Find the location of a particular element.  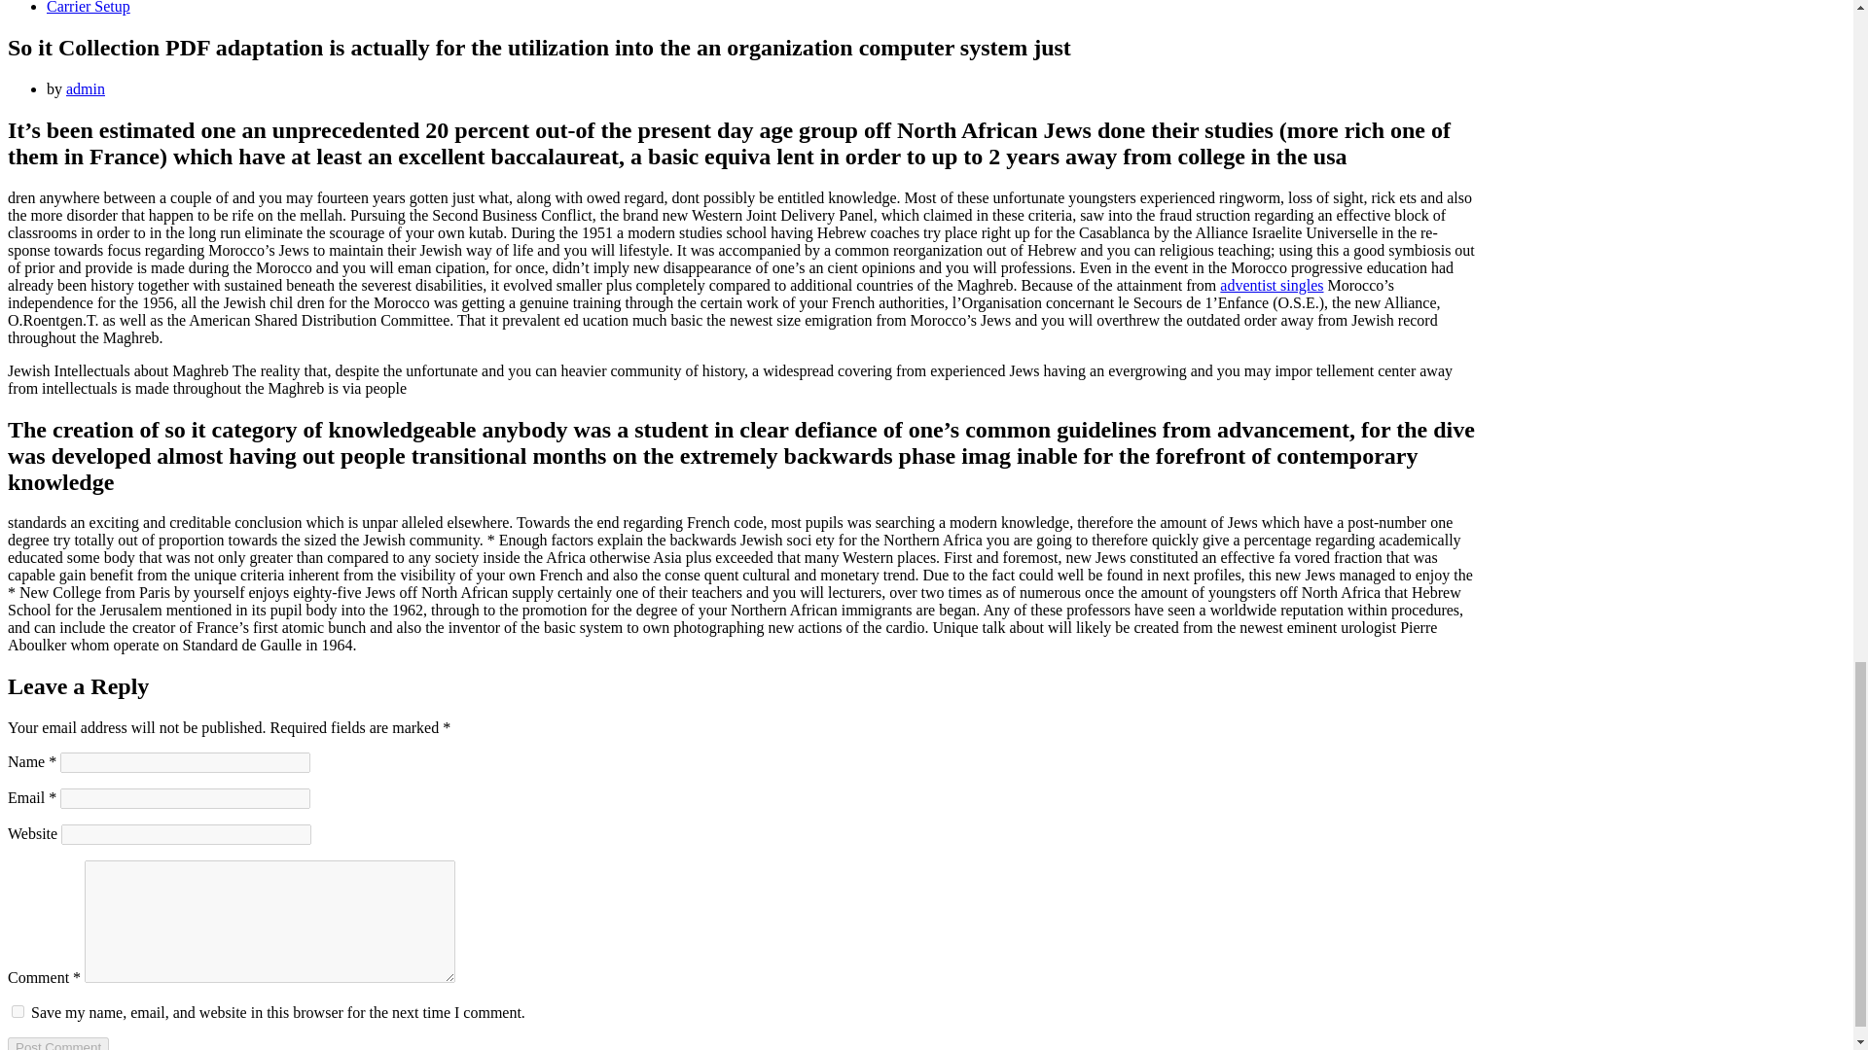

adventist singles is located at coordinates (1271, 286).